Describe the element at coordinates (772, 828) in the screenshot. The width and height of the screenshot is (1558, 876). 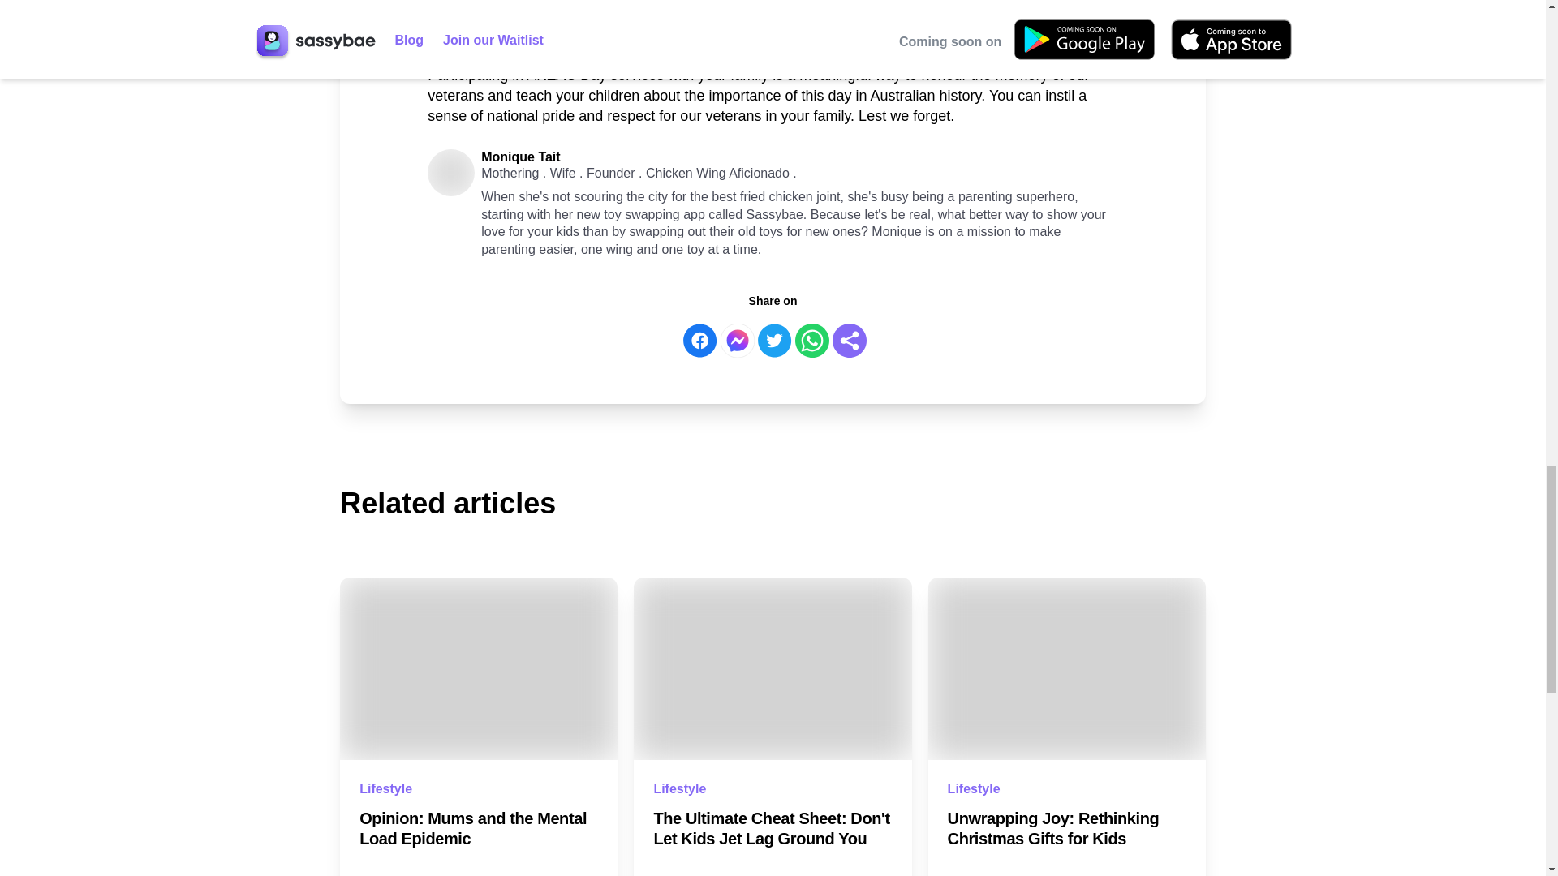
I see `The Ultimate Cheat Sheet: Don't Let Kids Jet Lag Ground You` at that location.